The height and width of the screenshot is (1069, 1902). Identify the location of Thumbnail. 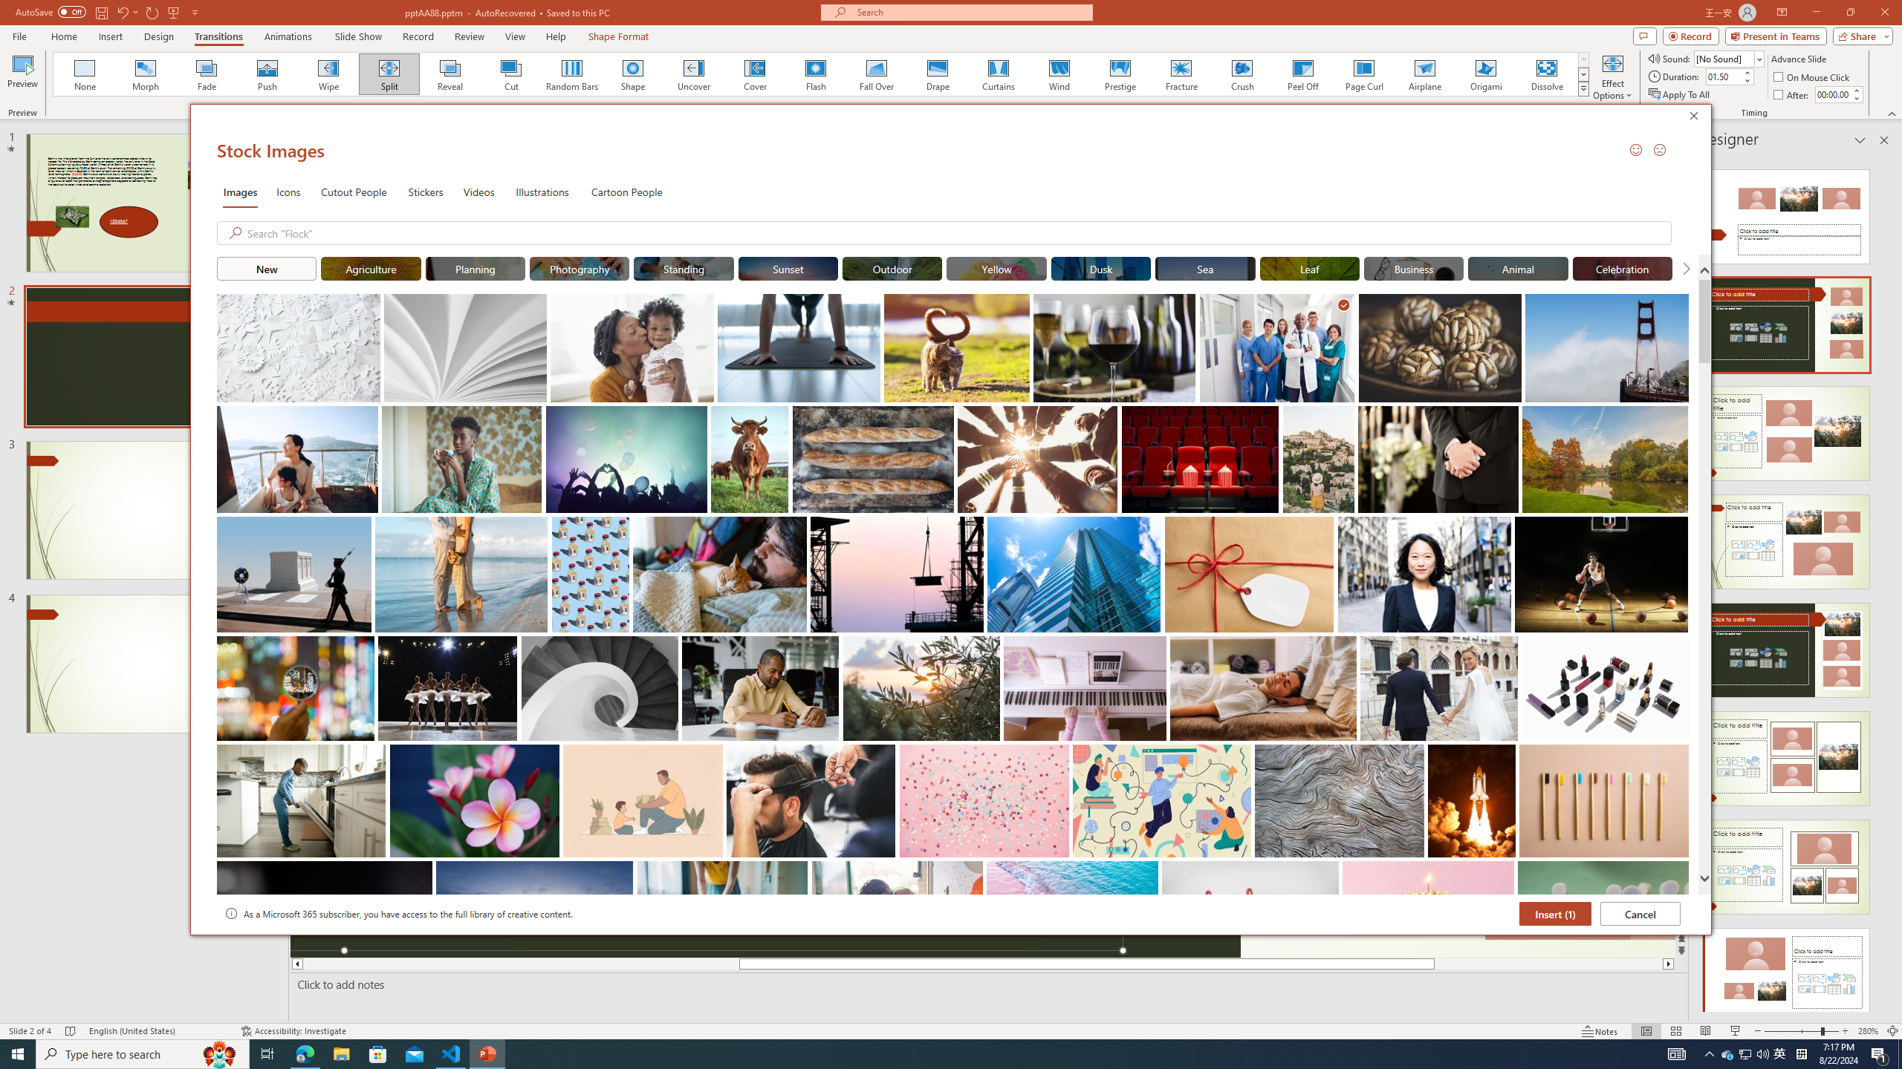
(1678, 872).